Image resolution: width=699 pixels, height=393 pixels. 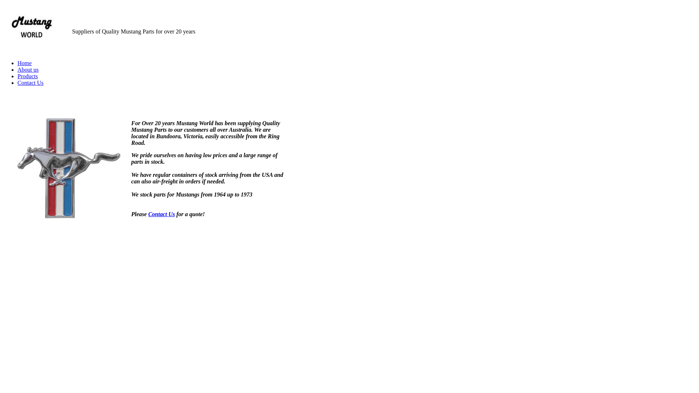 I want to click on Contact Us, so click(x=162, y=214).